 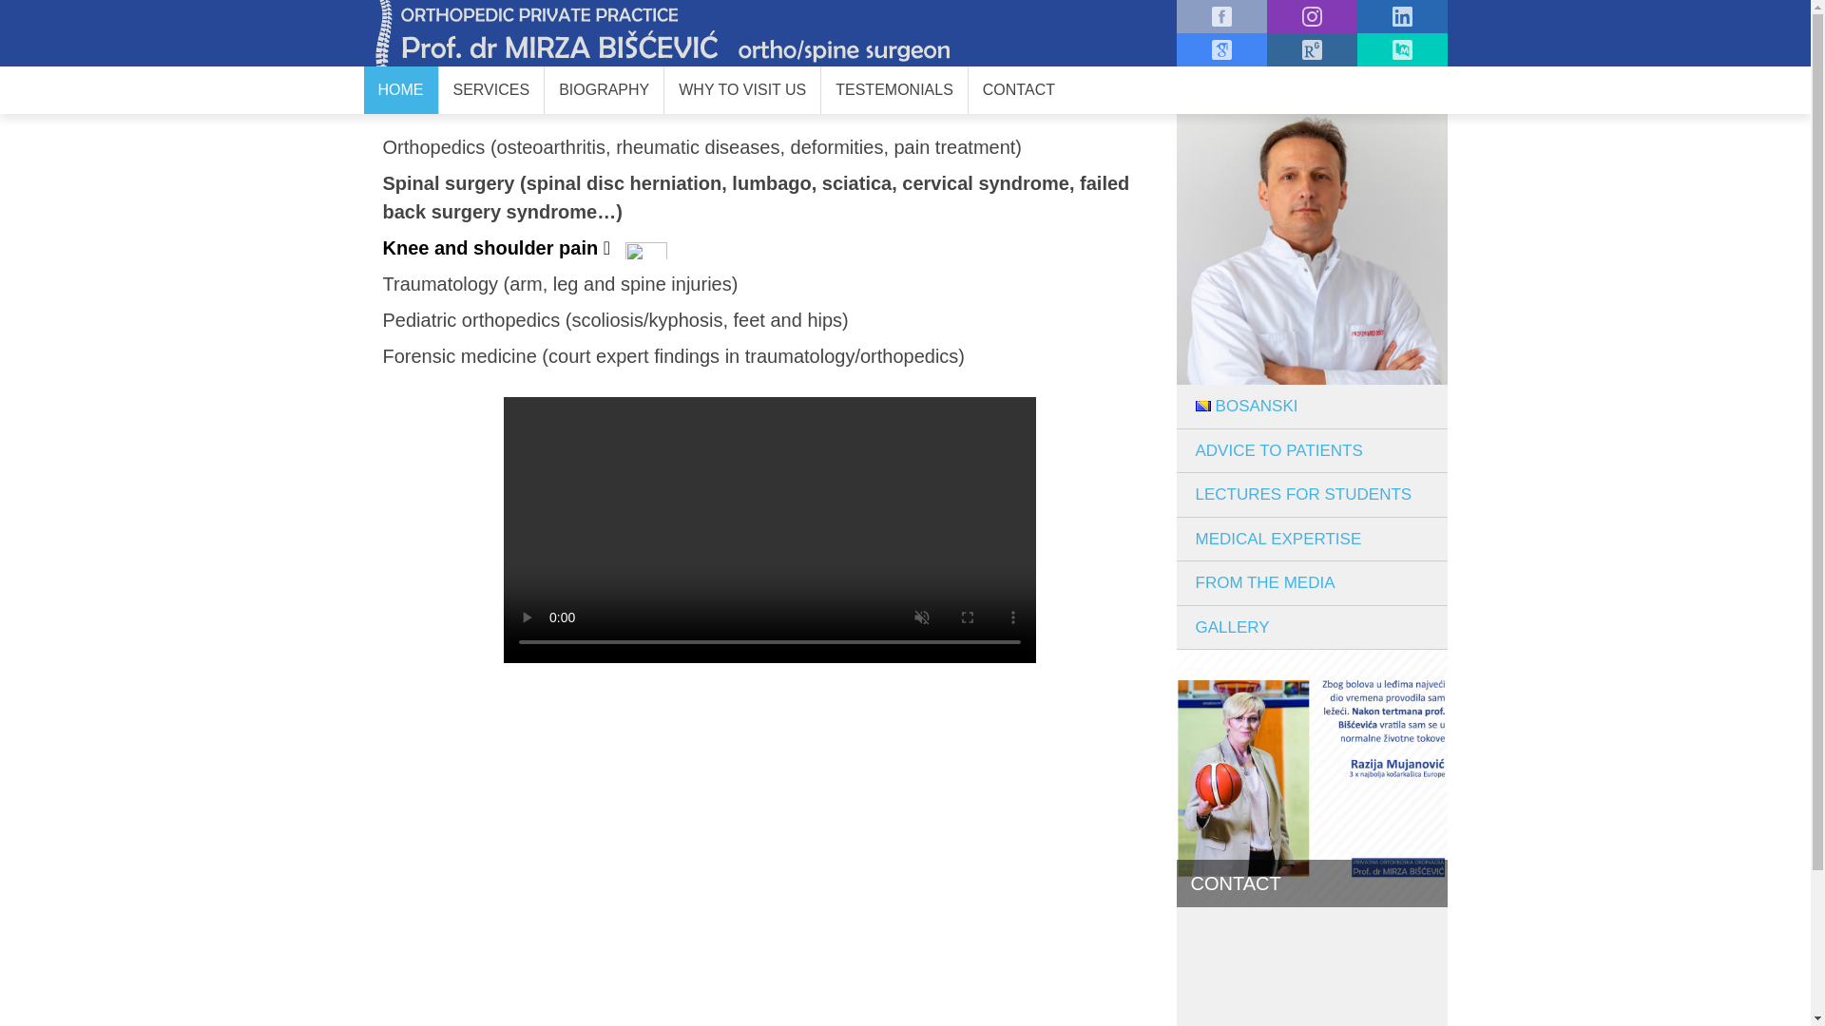 I want to click on GALLERY, so click(x=1312, y=628).